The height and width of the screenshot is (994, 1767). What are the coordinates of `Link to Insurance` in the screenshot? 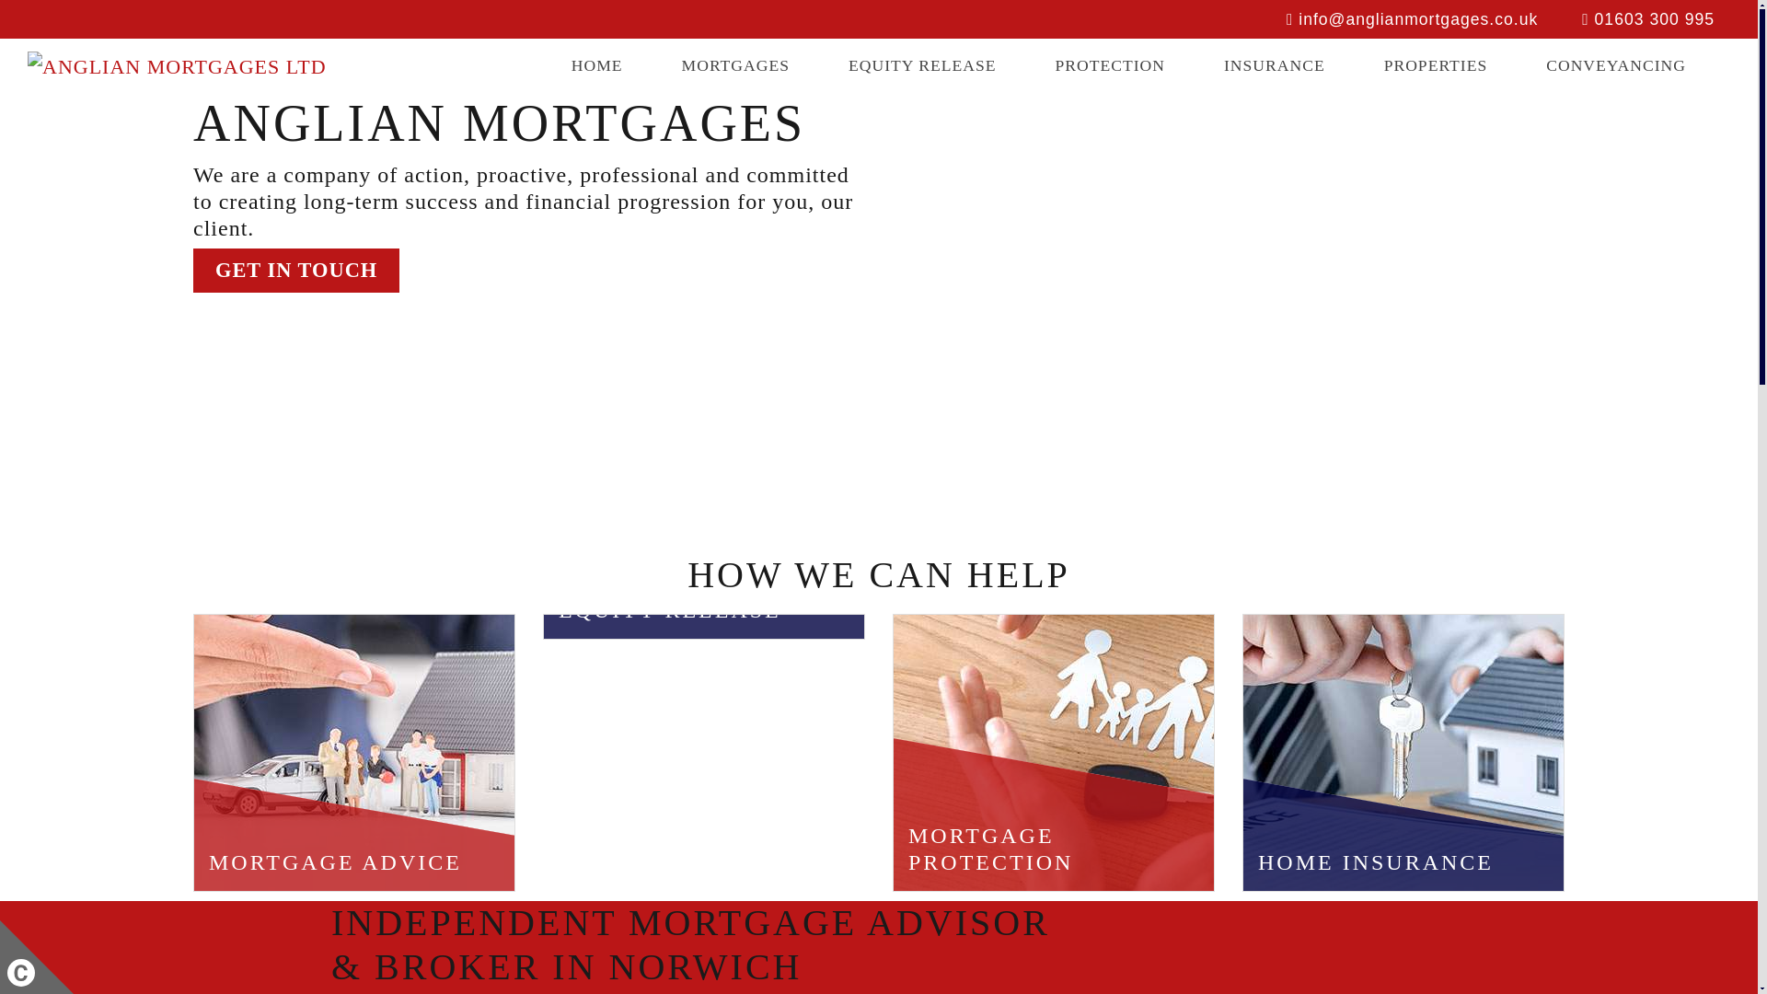 It's located at (1274, 65).